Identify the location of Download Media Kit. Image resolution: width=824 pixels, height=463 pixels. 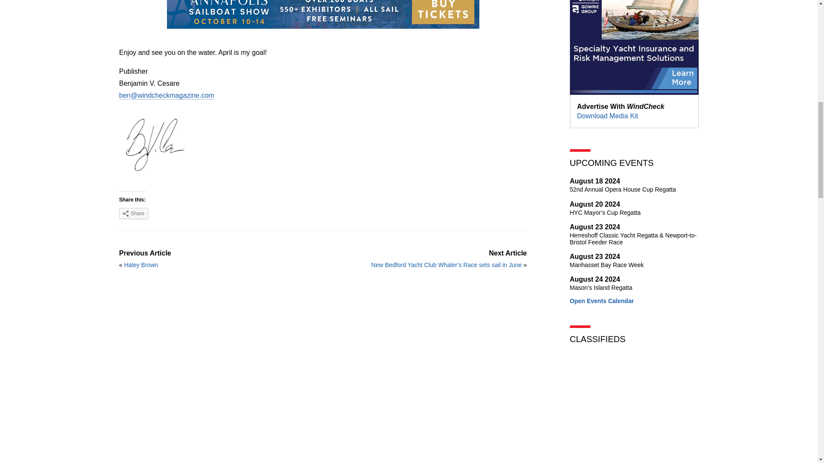
(607, 116).